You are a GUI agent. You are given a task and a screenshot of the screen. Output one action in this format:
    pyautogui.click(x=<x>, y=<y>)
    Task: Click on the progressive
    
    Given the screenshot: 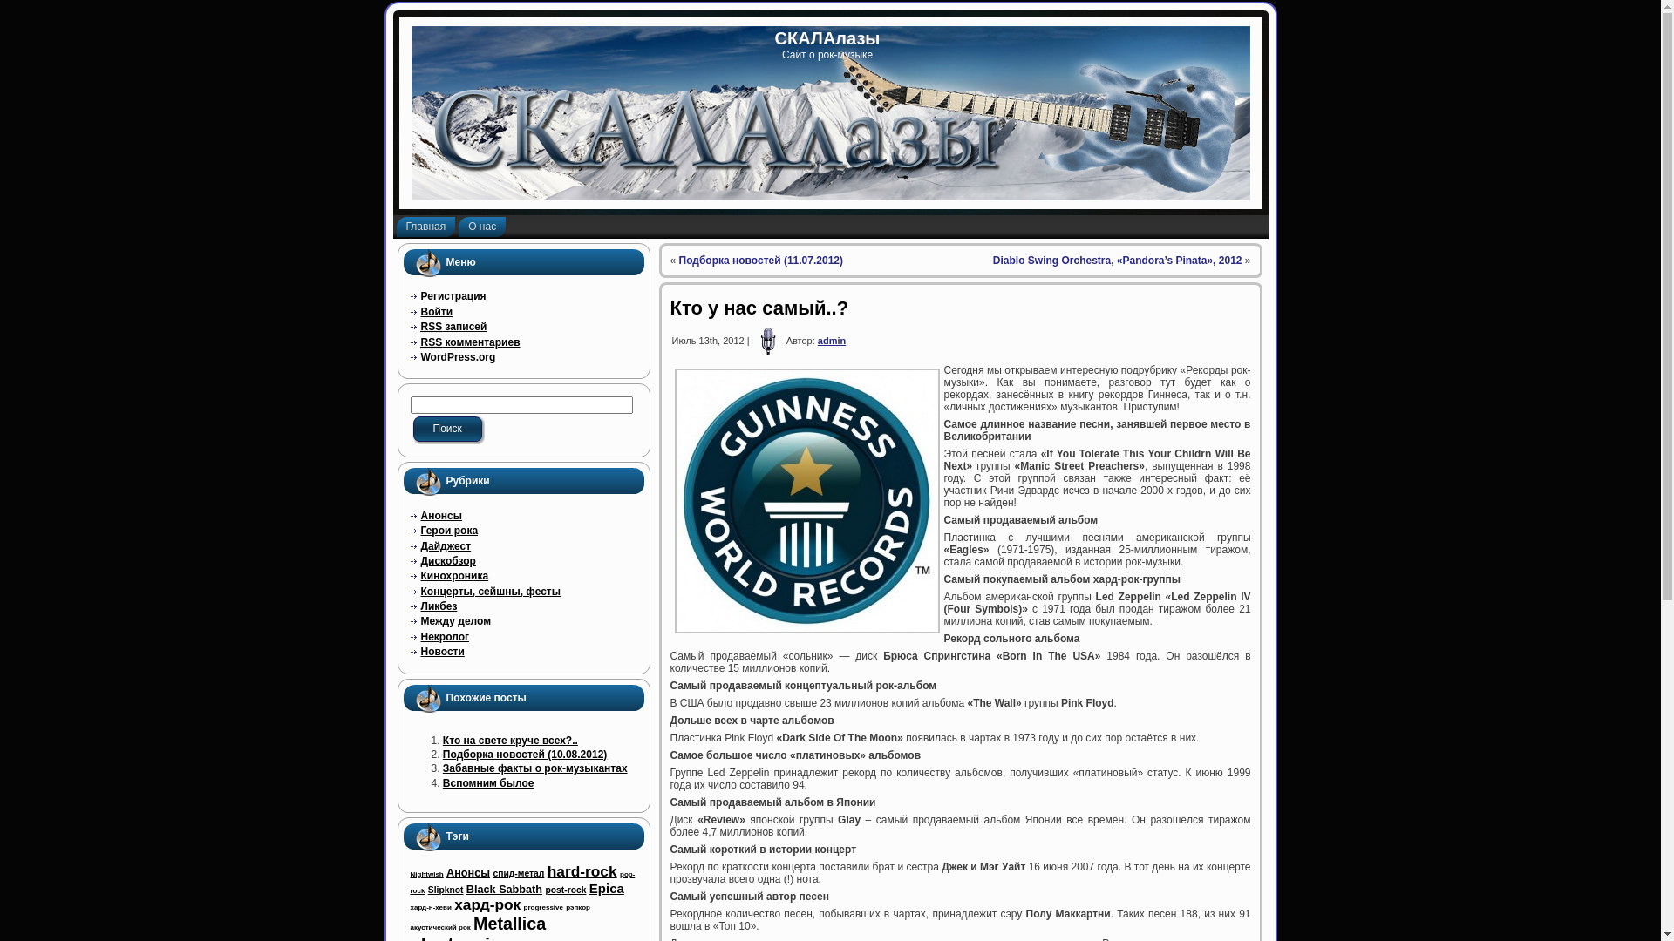 What is the action you would take?
    pyautogui.click(x=544, y=908)
    